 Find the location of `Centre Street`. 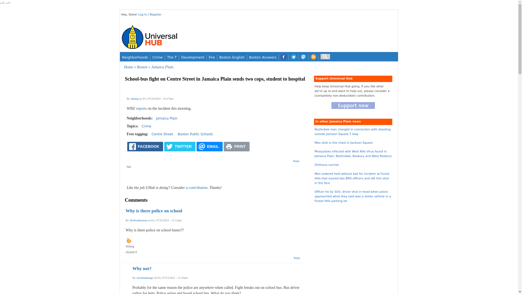

Centre Street is located at coordinates (162, 134).